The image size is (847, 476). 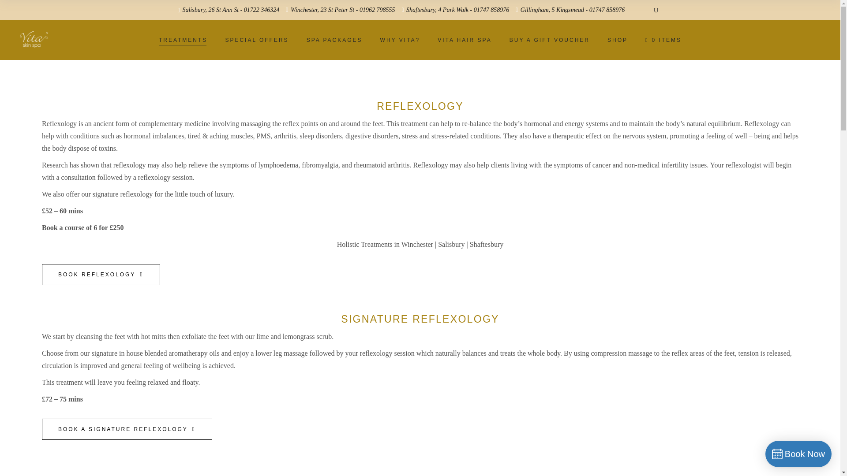 What do you see at coordinates (455, 11) in the screenshot?
I see `Shaftesbury, 4 Park Walk - 01747 858976` at bounding box center [455, 11].